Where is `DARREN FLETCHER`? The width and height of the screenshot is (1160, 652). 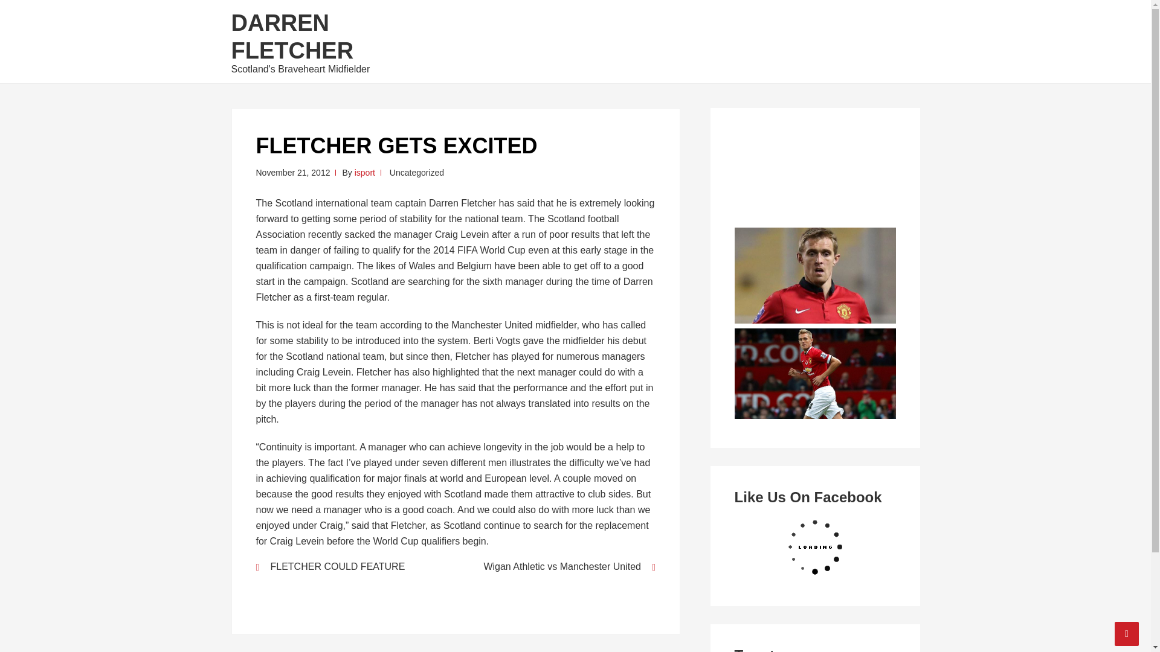
DARREN FLETCHER is located at coordinates (292, 36).